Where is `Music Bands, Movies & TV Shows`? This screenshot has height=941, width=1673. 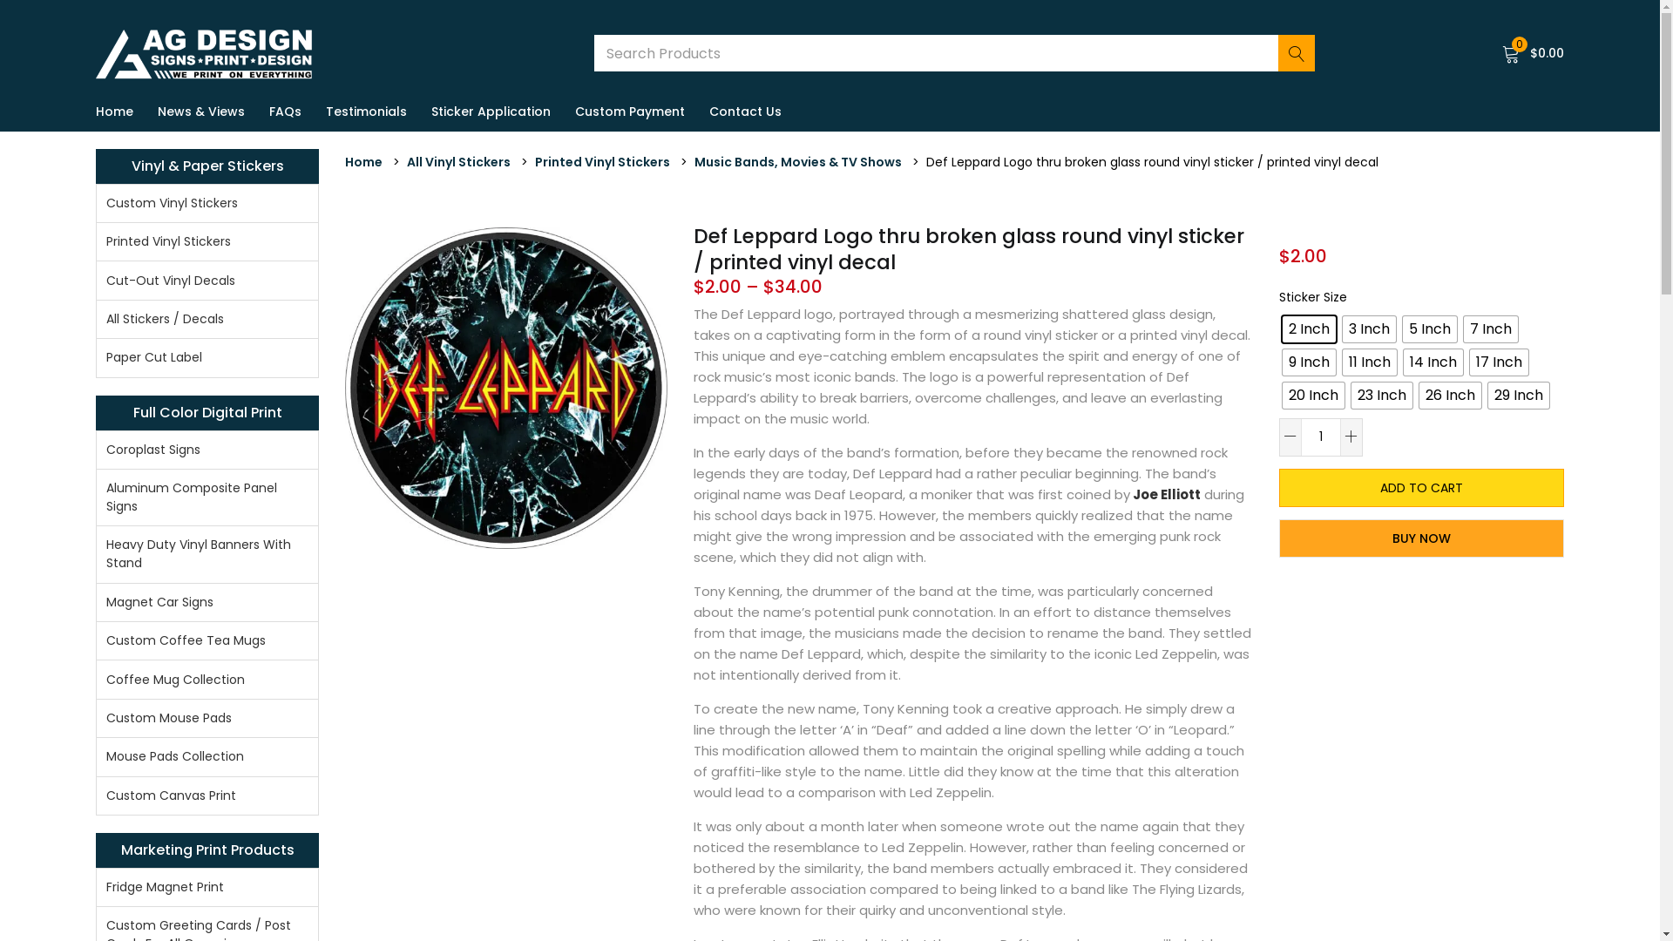 Music Bands, Movies & TV Shows is located at coordinates (798, 162).